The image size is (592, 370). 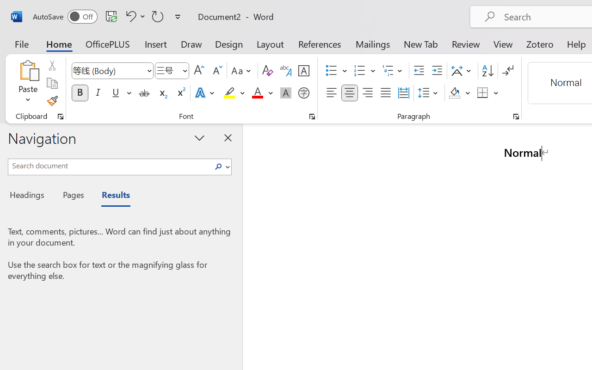 What do you see at coordinates (331, 71) in the screenshot?
I see `Bullets` at bounding box center [331, 71].